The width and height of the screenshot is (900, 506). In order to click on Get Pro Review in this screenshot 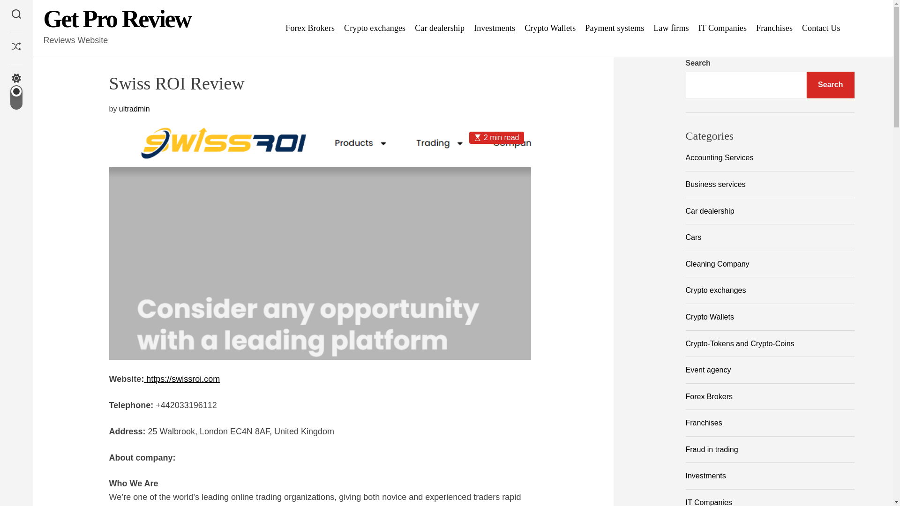, I will do `click(117, 19)`.